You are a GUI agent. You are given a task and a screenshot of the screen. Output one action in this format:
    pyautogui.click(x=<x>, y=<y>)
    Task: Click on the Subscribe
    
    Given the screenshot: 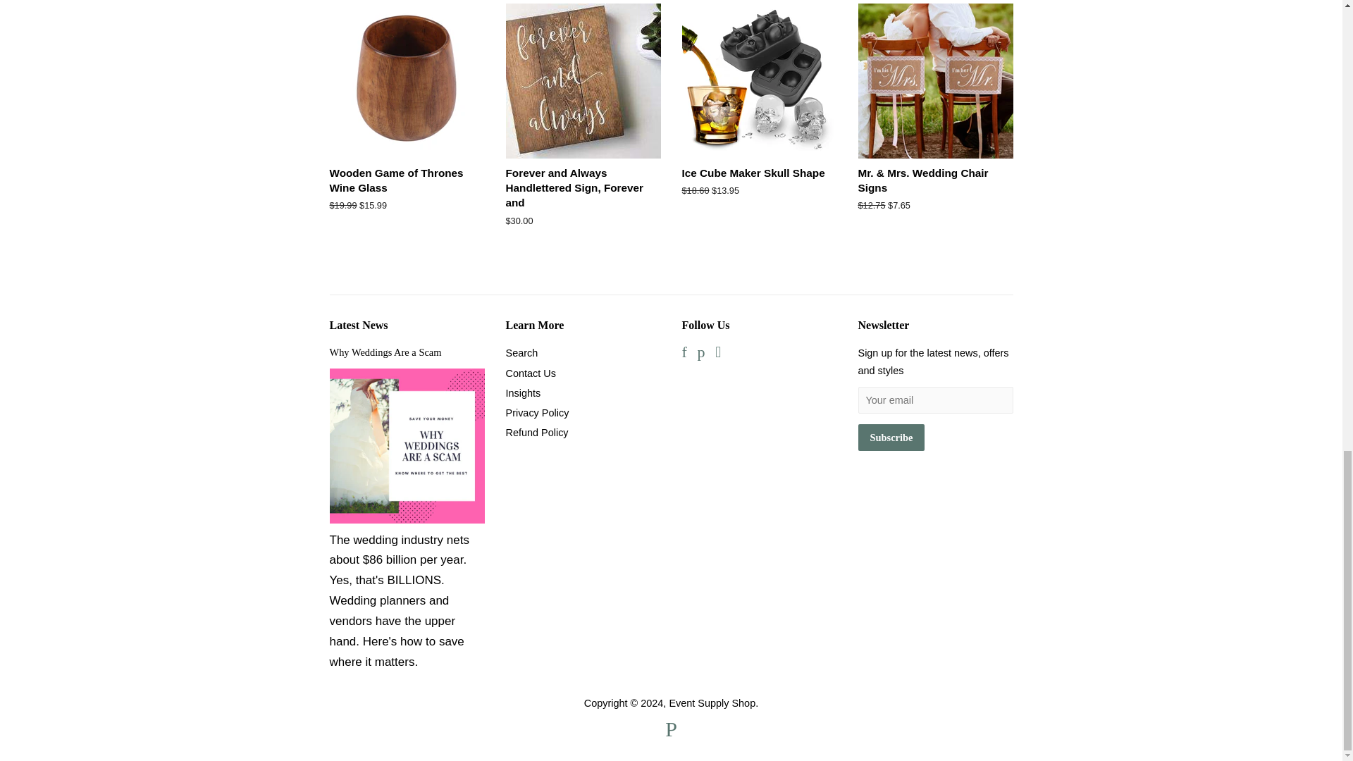 What is the action you would take?
    pyautogui.click(x=891, y=438)
    